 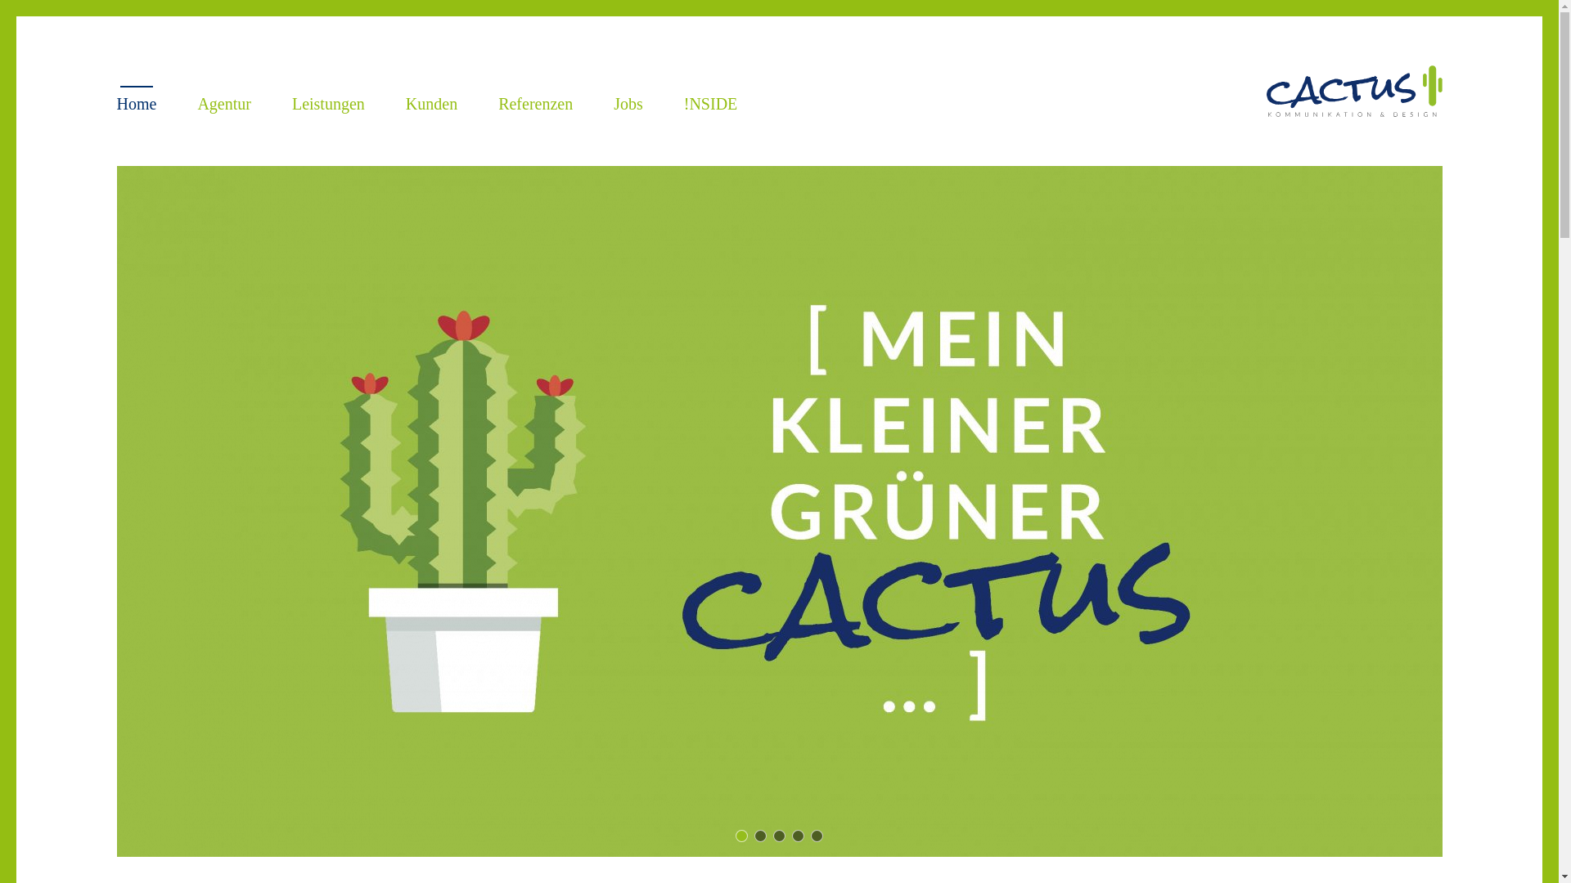 What do you see at coordinates (137, 101) in the screenshot?
I see `Home` at bounding box center [137, 101].